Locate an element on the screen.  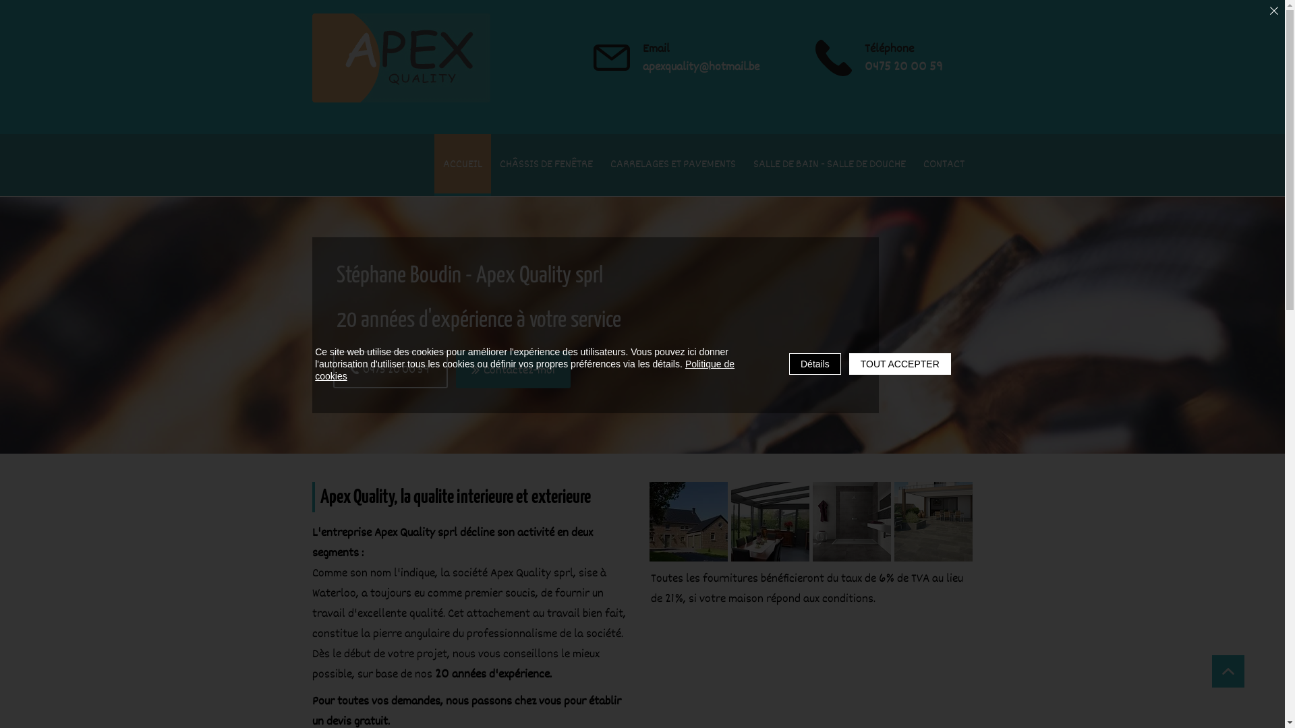
CARRELAGES ET PAVEMENTS is located at coordinates (673, 165).